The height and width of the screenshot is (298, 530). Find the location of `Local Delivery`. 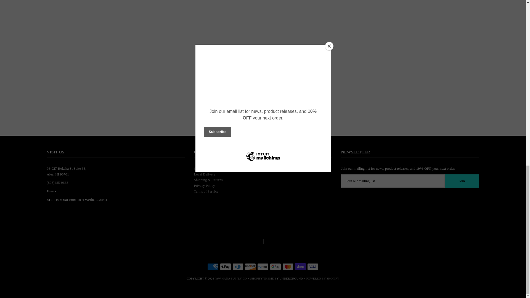

Local Delivery is located at coordinates (204, 174).